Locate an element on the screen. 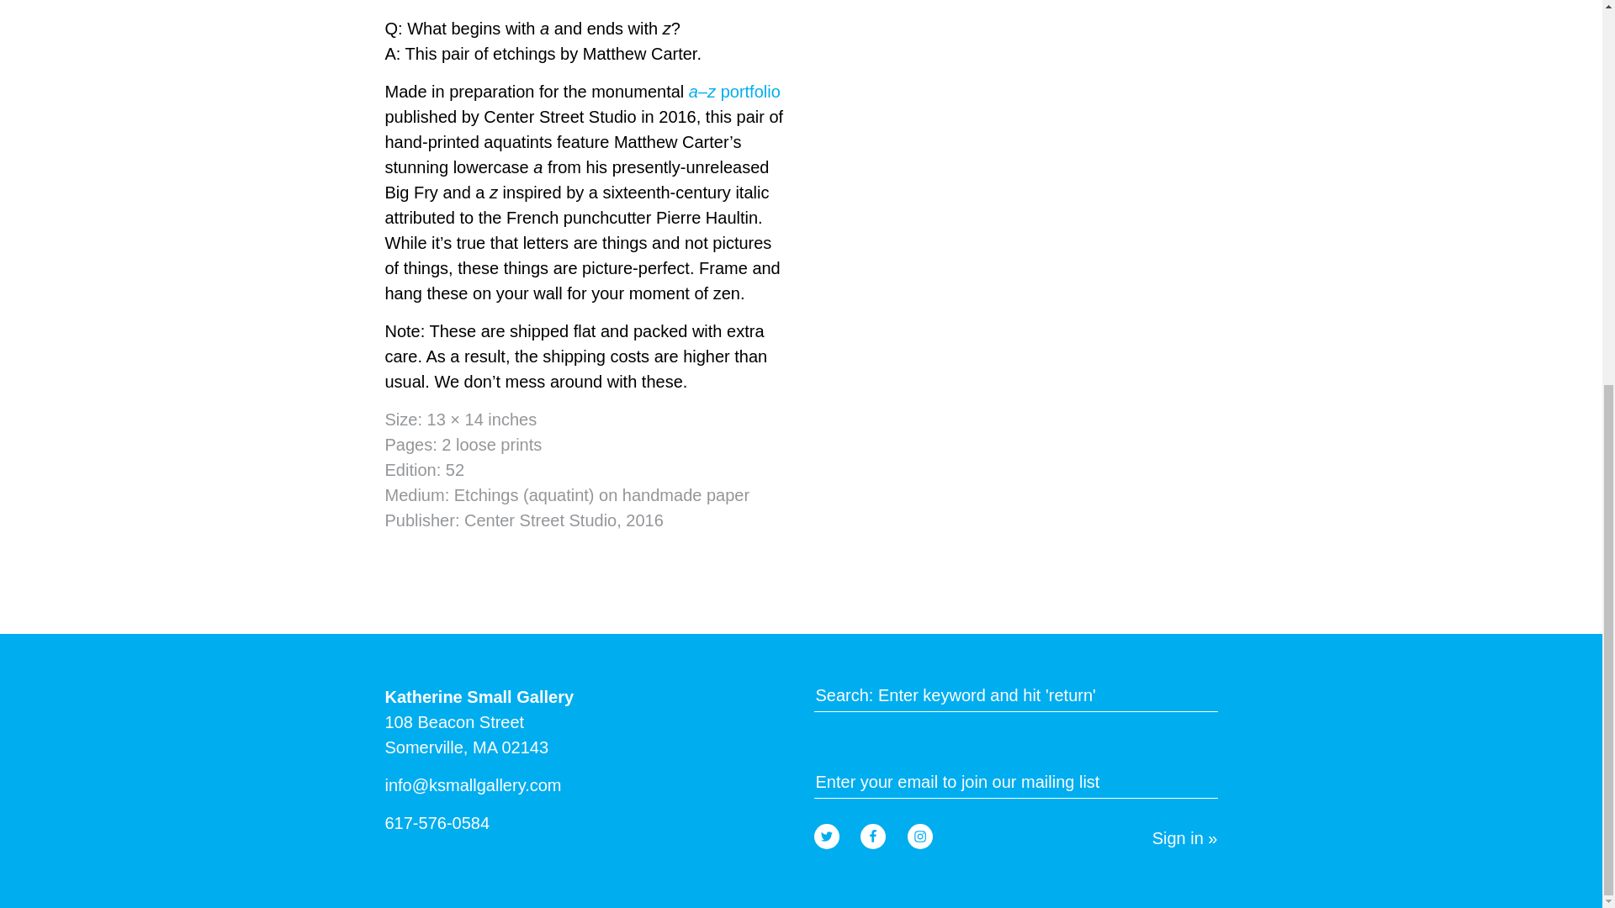 The image size is (1615, 908). Twitter is located at coordinates (826, 836).